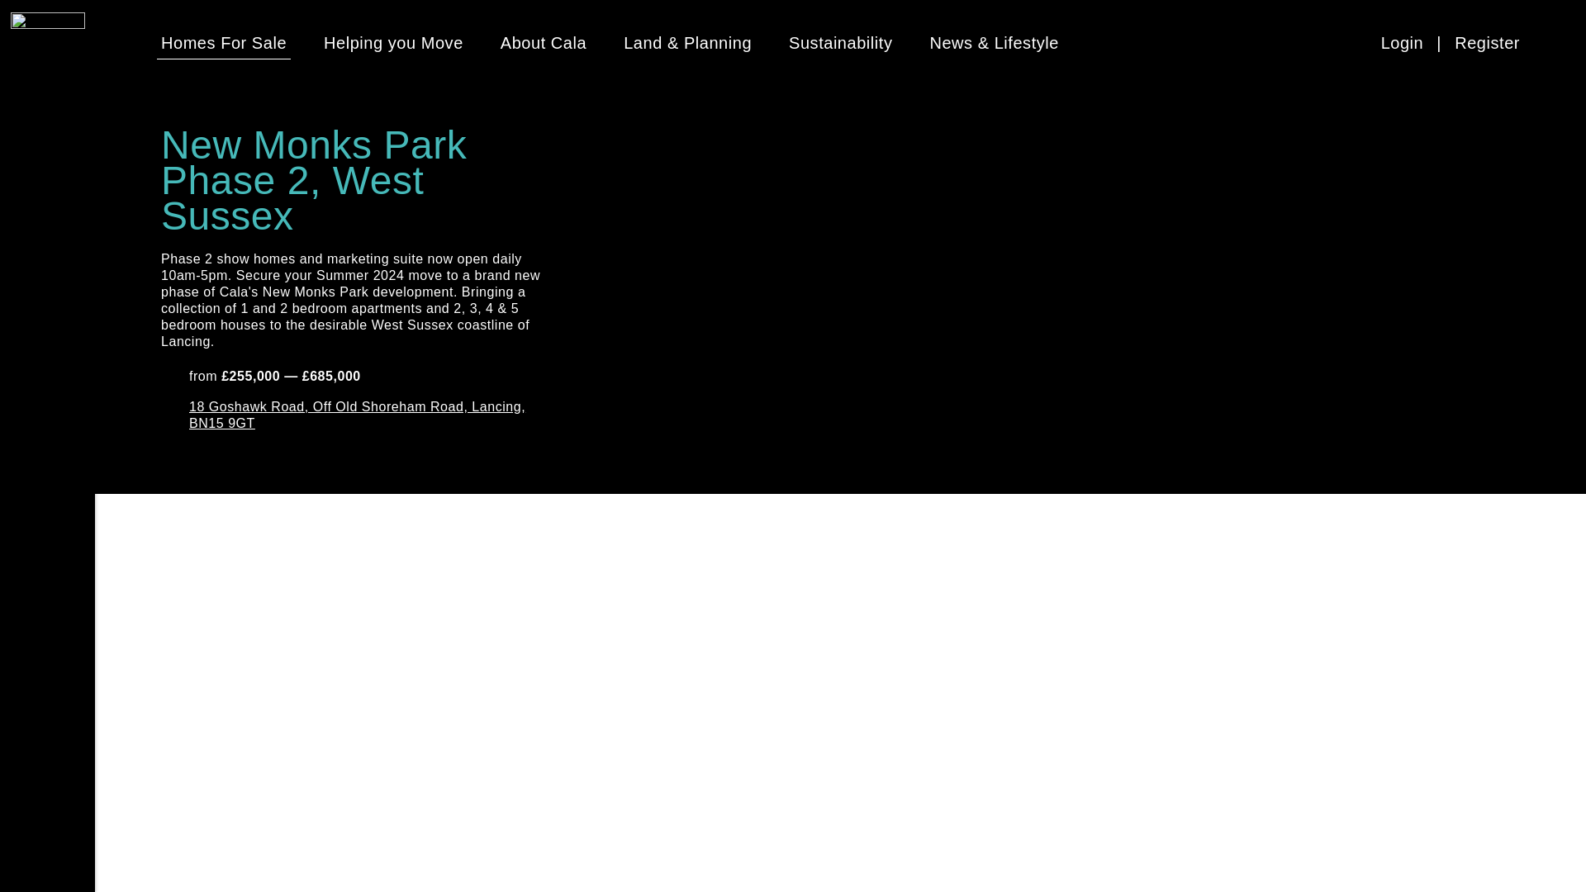 This screenshot has width=1586, height=892. What do you see at coordinates (840, 43) in the screenshot?
I see `Sustainability` at bounding box center [840, 43].